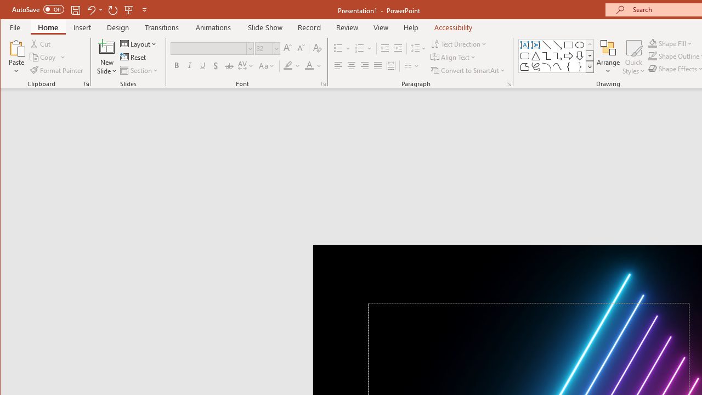 The height and width of the screenshot is (395, 702). I want to click on Text Direction, so click(460, 44).